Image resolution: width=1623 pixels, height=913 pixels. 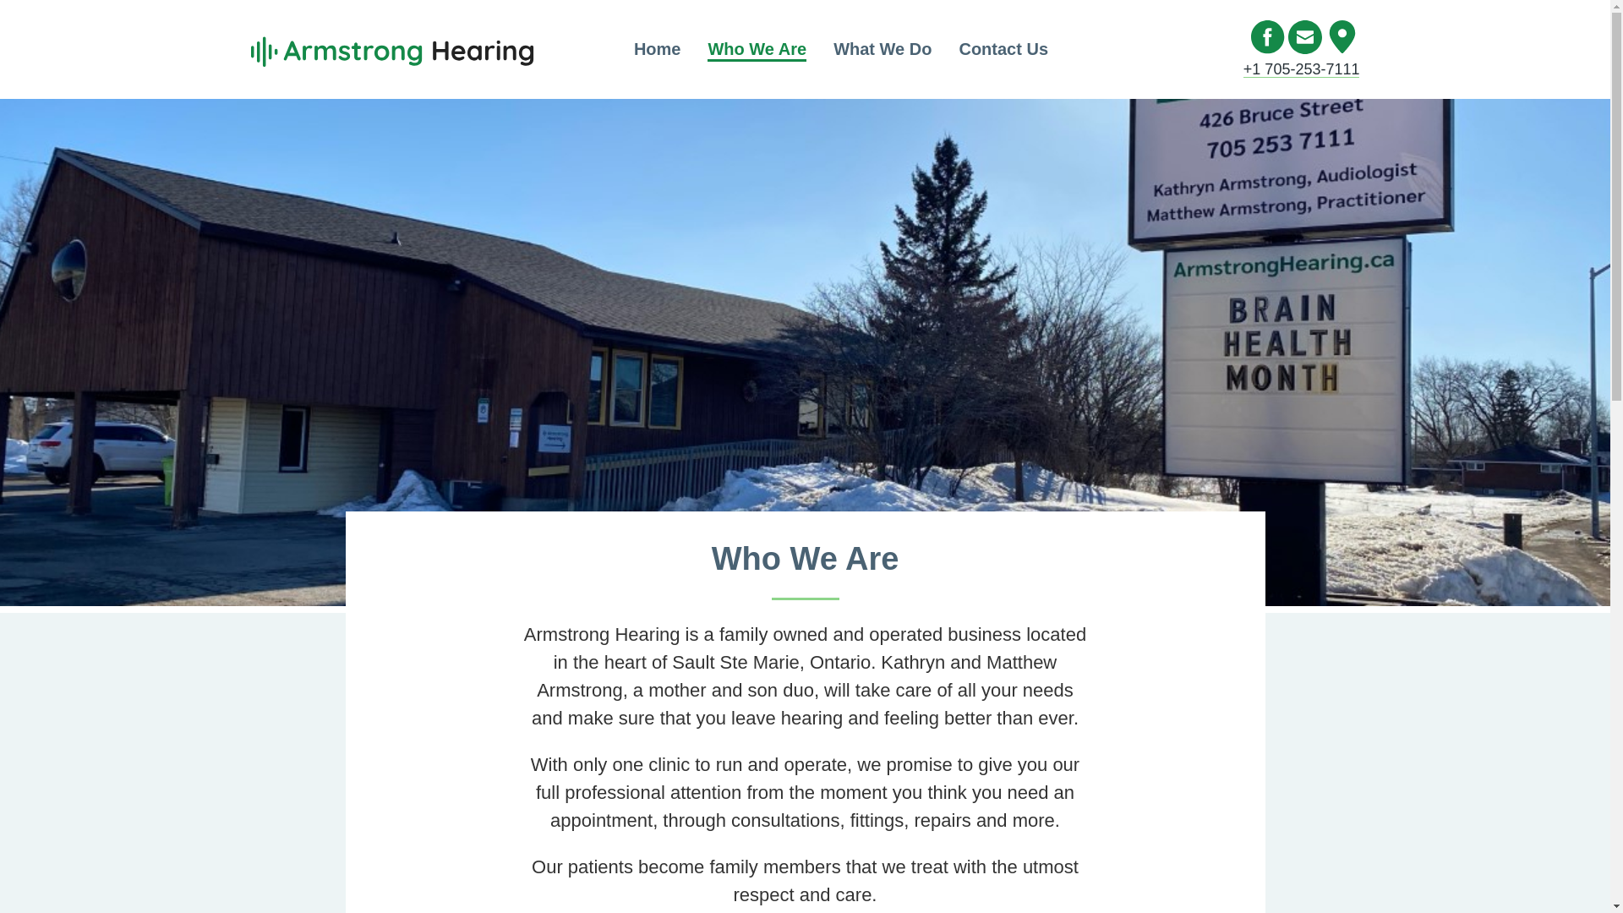 What do you see at coordinates (1003, 49) in the screenshot?
I see `Contact Us` at bounding box center [1003, 49].